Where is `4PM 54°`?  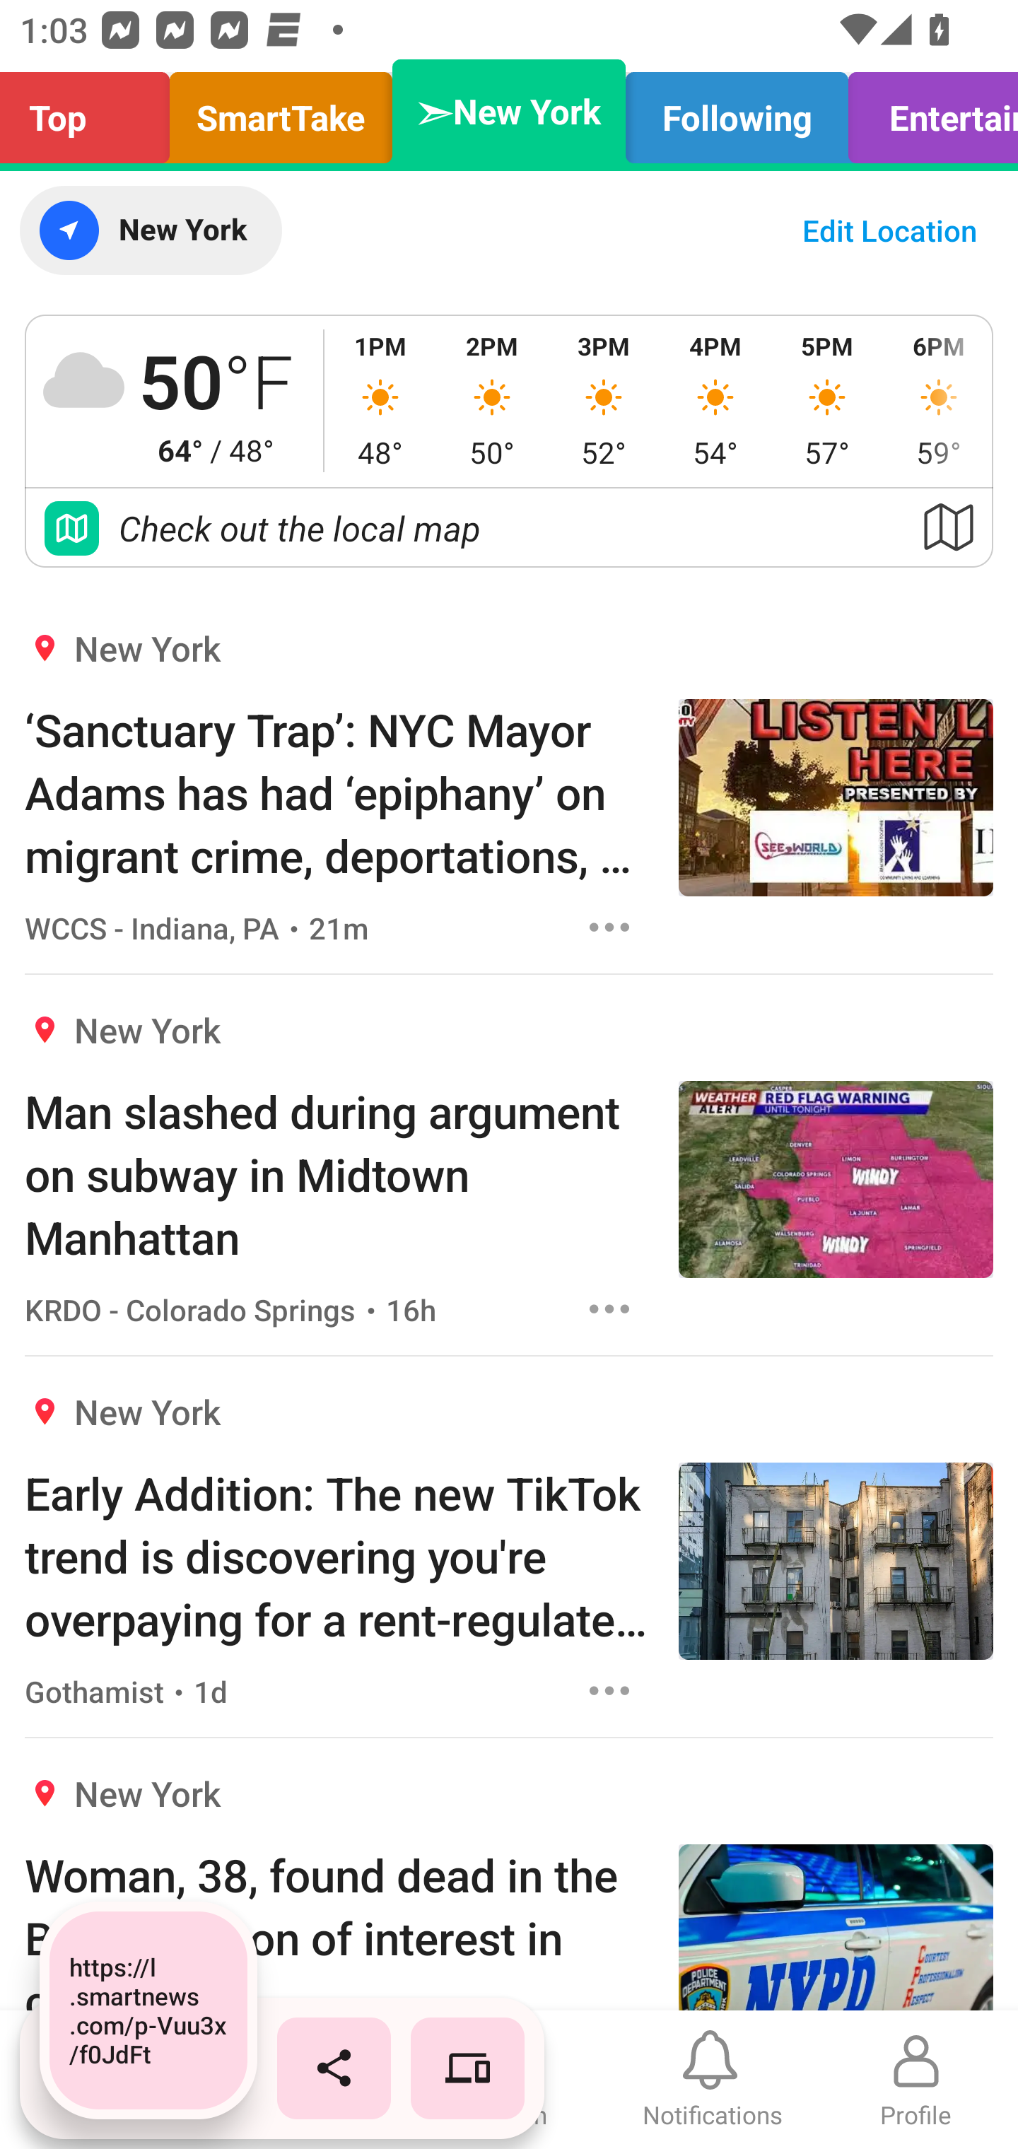
4PM 54° is located at coordinates (715, 400).